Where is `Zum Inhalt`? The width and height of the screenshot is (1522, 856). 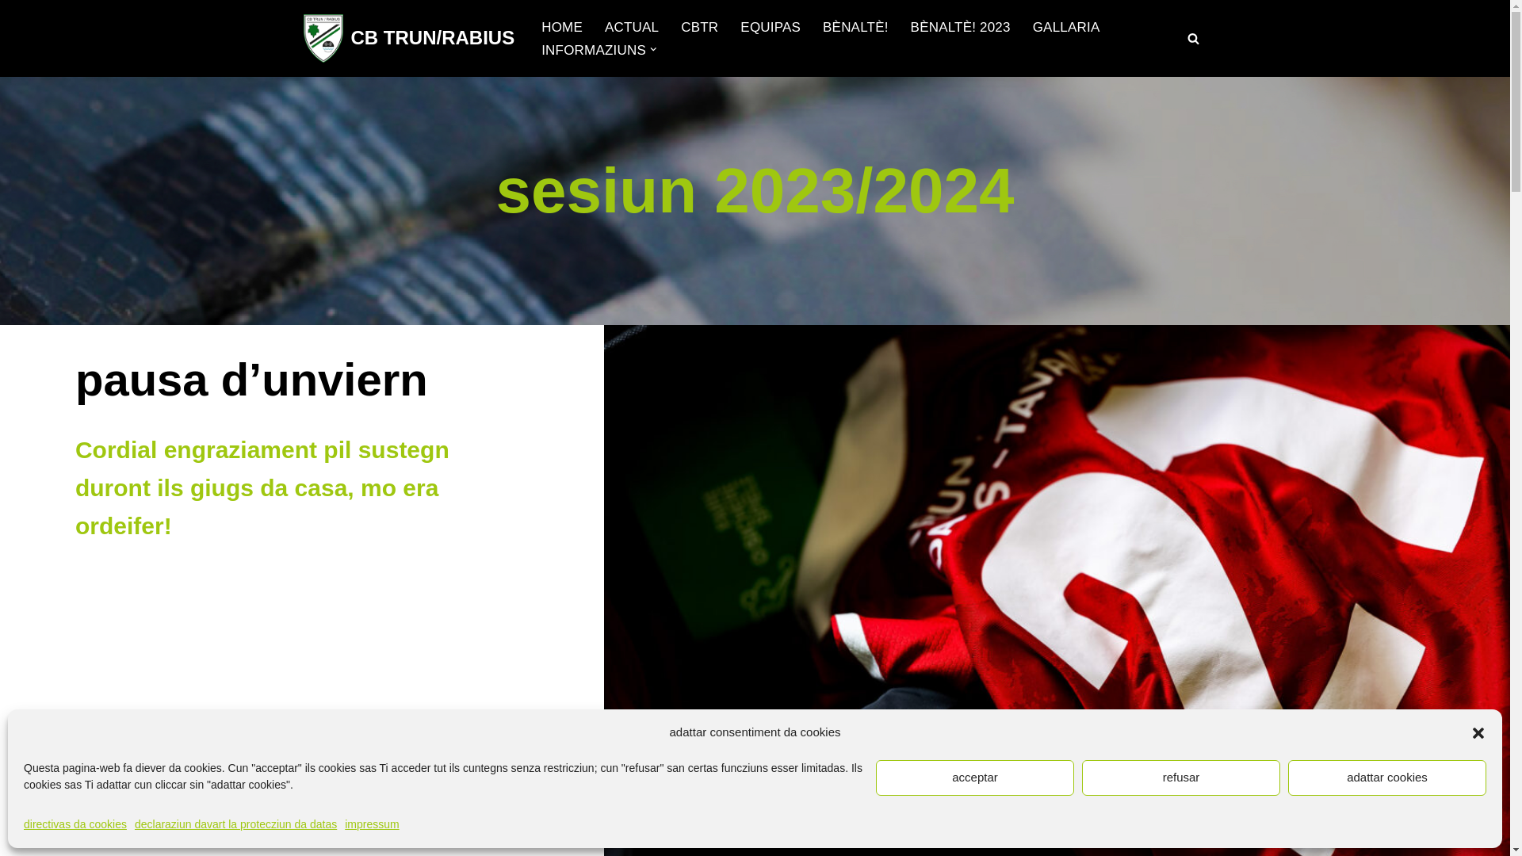
Zum Inhalt is located at coordinates (12, 33).